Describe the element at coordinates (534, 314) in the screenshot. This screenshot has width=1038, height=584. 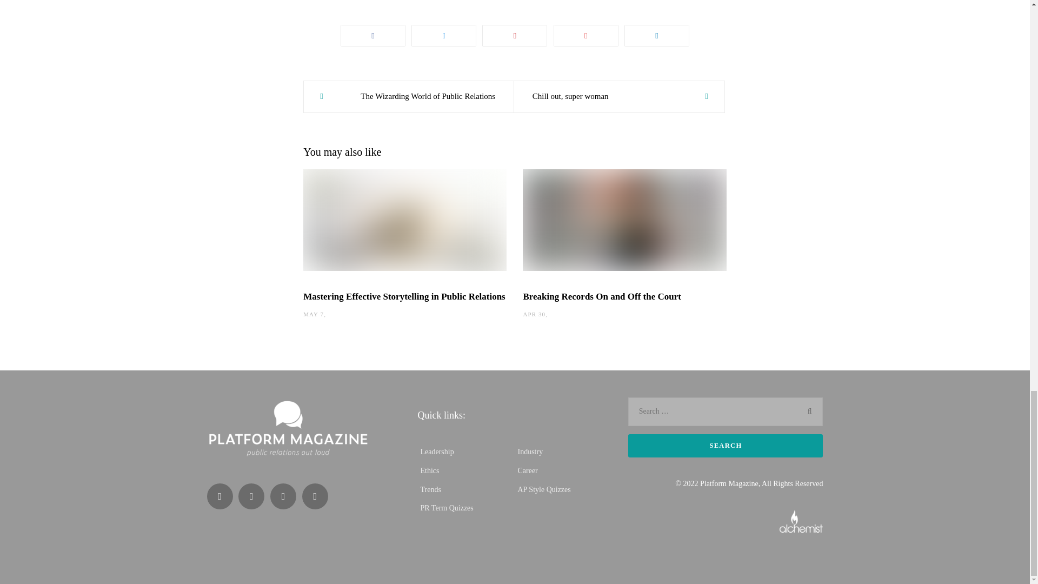
I see `Tuesday, April 30, 2024, 1:39 pm` at that location.